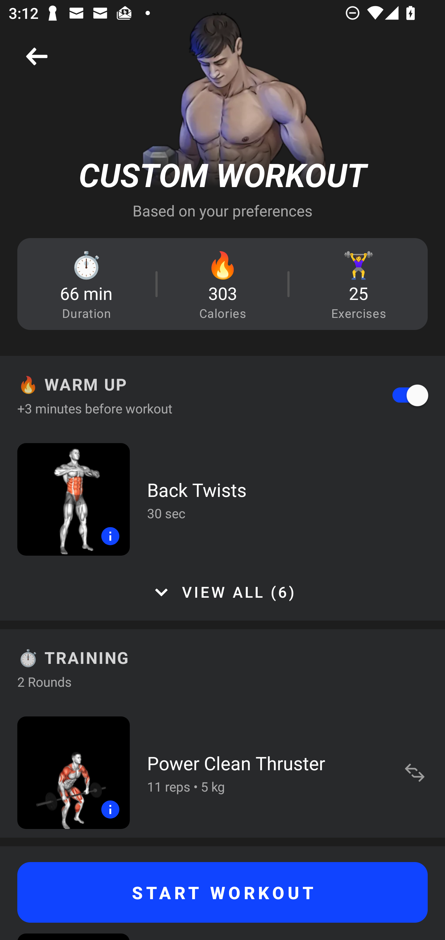 This screenshot has width=445, height=940. Describe the element at coordinates (222, 892) in the screenshot. I see `START WORKOUT` at that location.